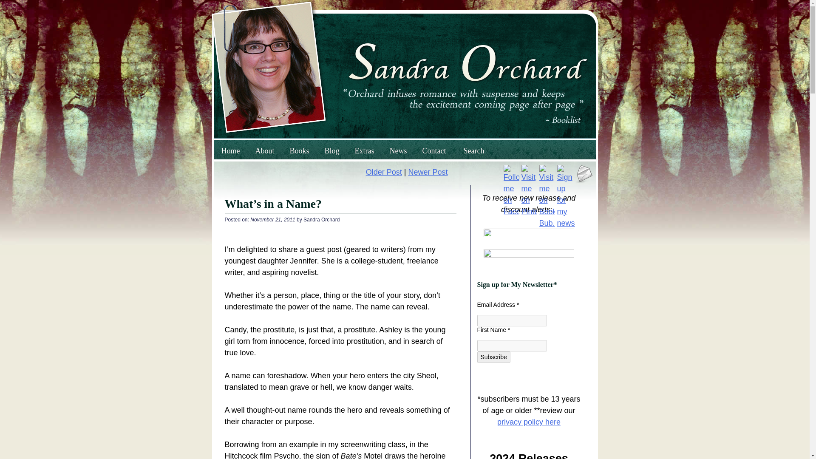 This screenshot has width=816, height=459. I want to click on Home, so click(230, 151).